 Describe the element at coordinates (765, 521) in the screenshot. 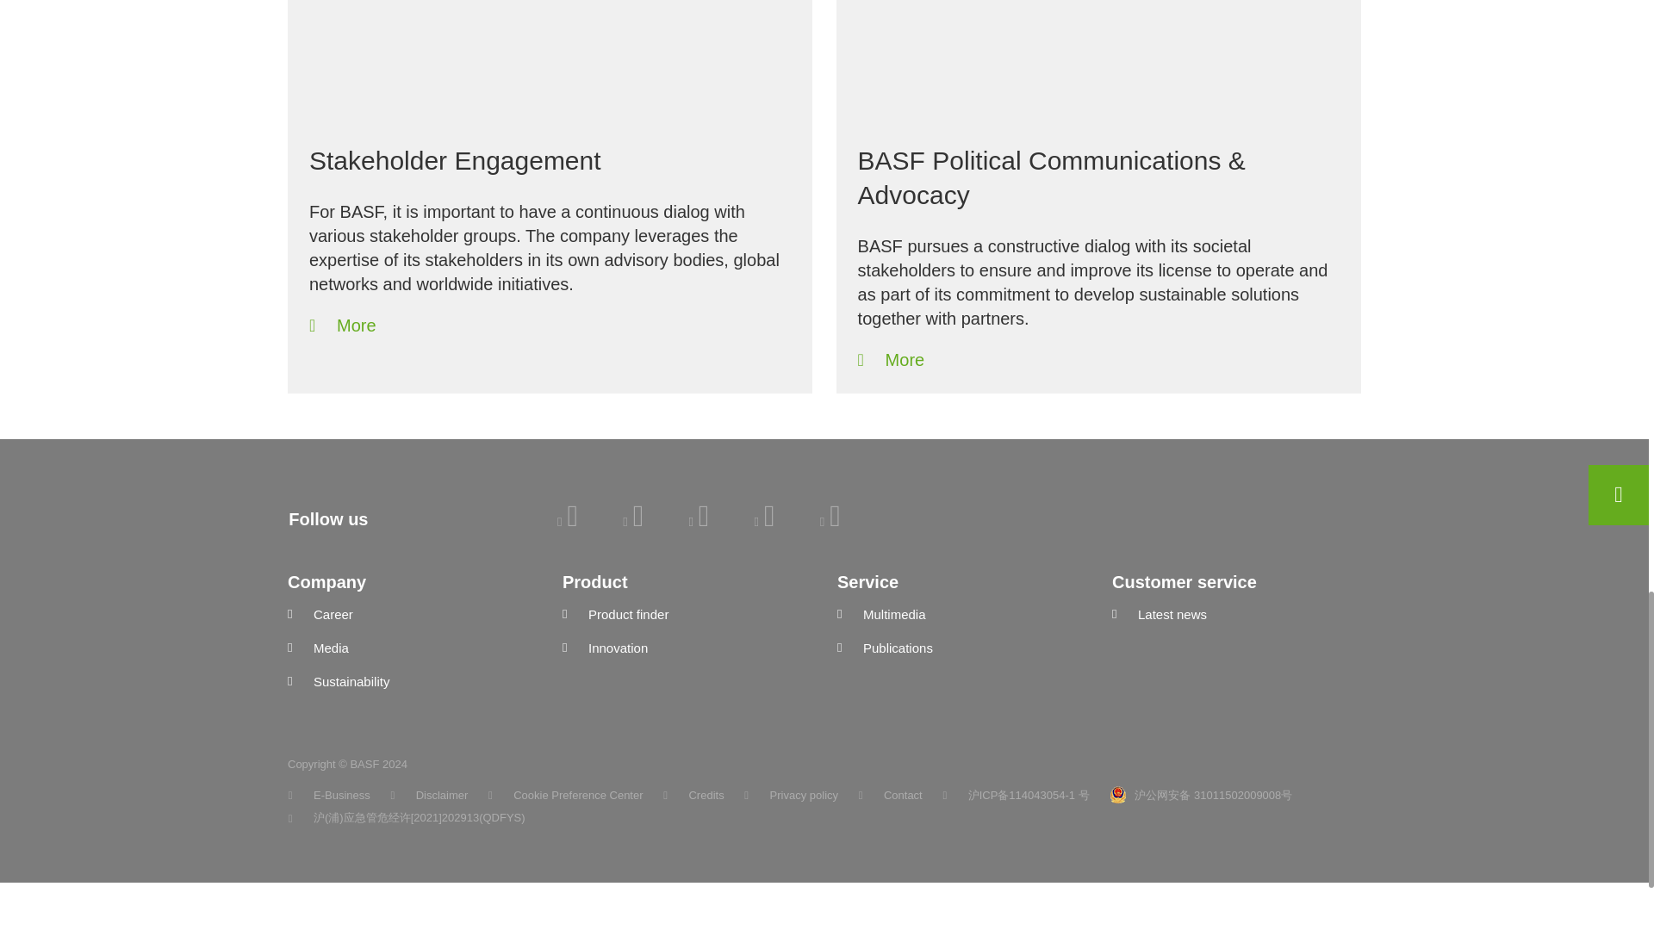

I see `Join us on Youtube` at that location.